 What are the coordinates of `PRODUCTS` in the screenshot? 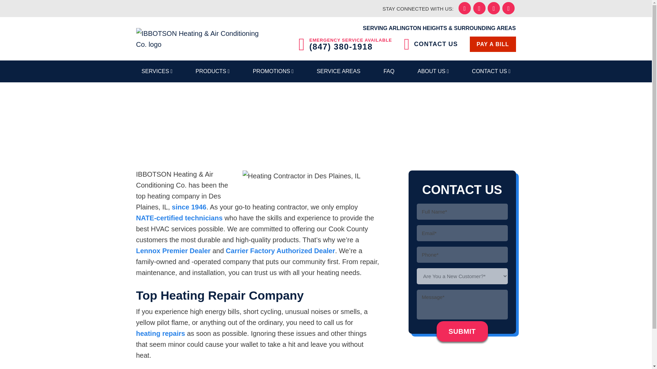 It's located at (213, 71).